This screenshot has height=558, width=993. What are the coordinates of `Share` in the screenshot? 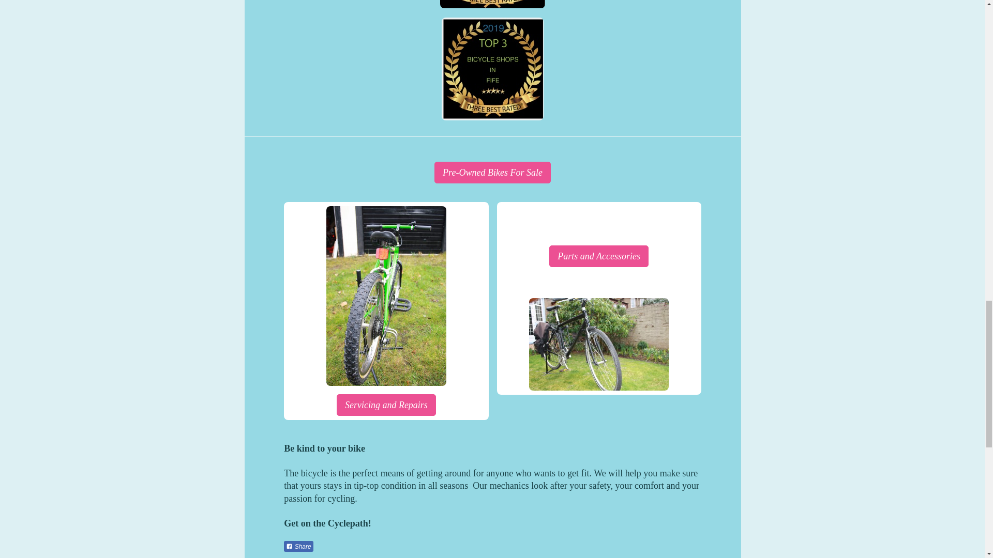 It's located at (298, 546).